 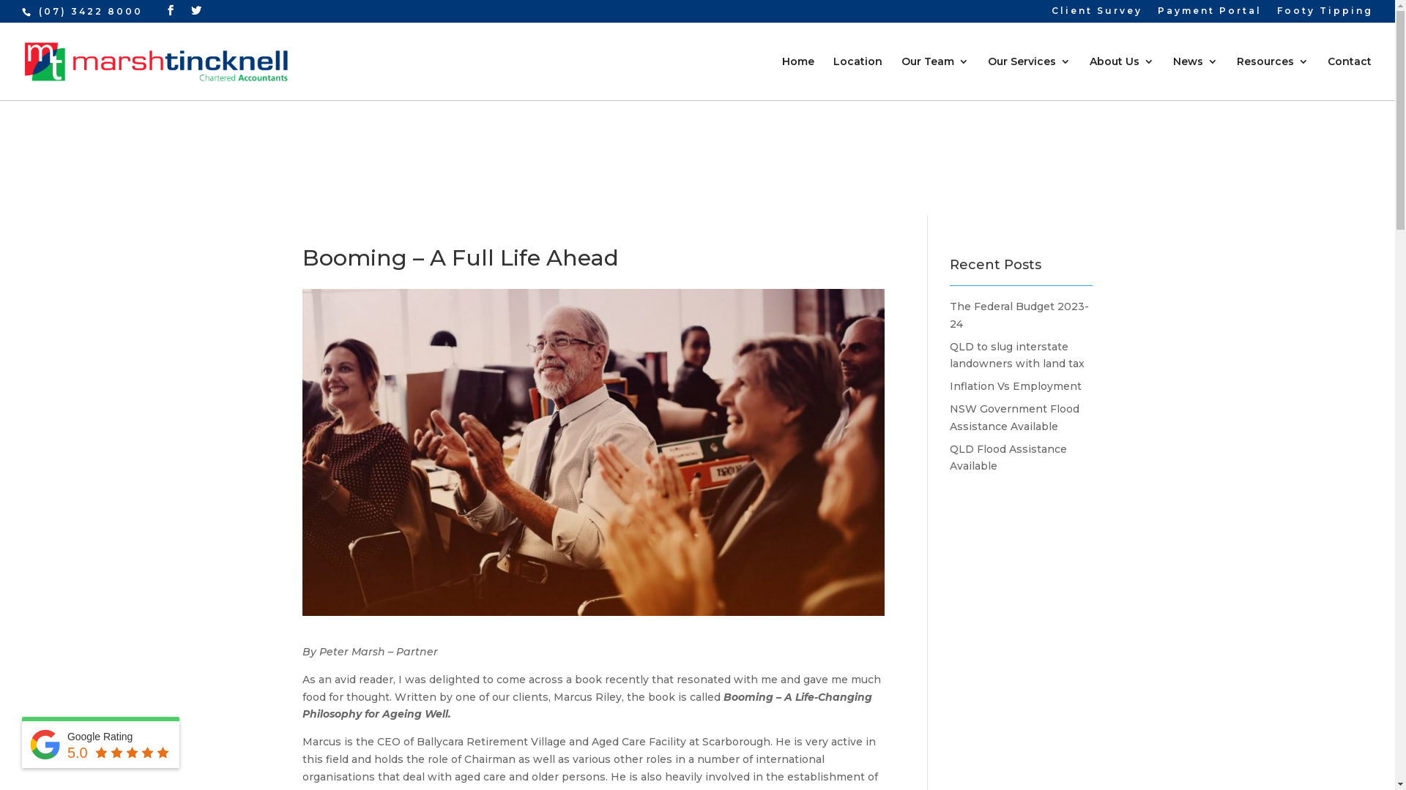 I want to click on Inflation Vs Employment, so click(x=1016, y=386).